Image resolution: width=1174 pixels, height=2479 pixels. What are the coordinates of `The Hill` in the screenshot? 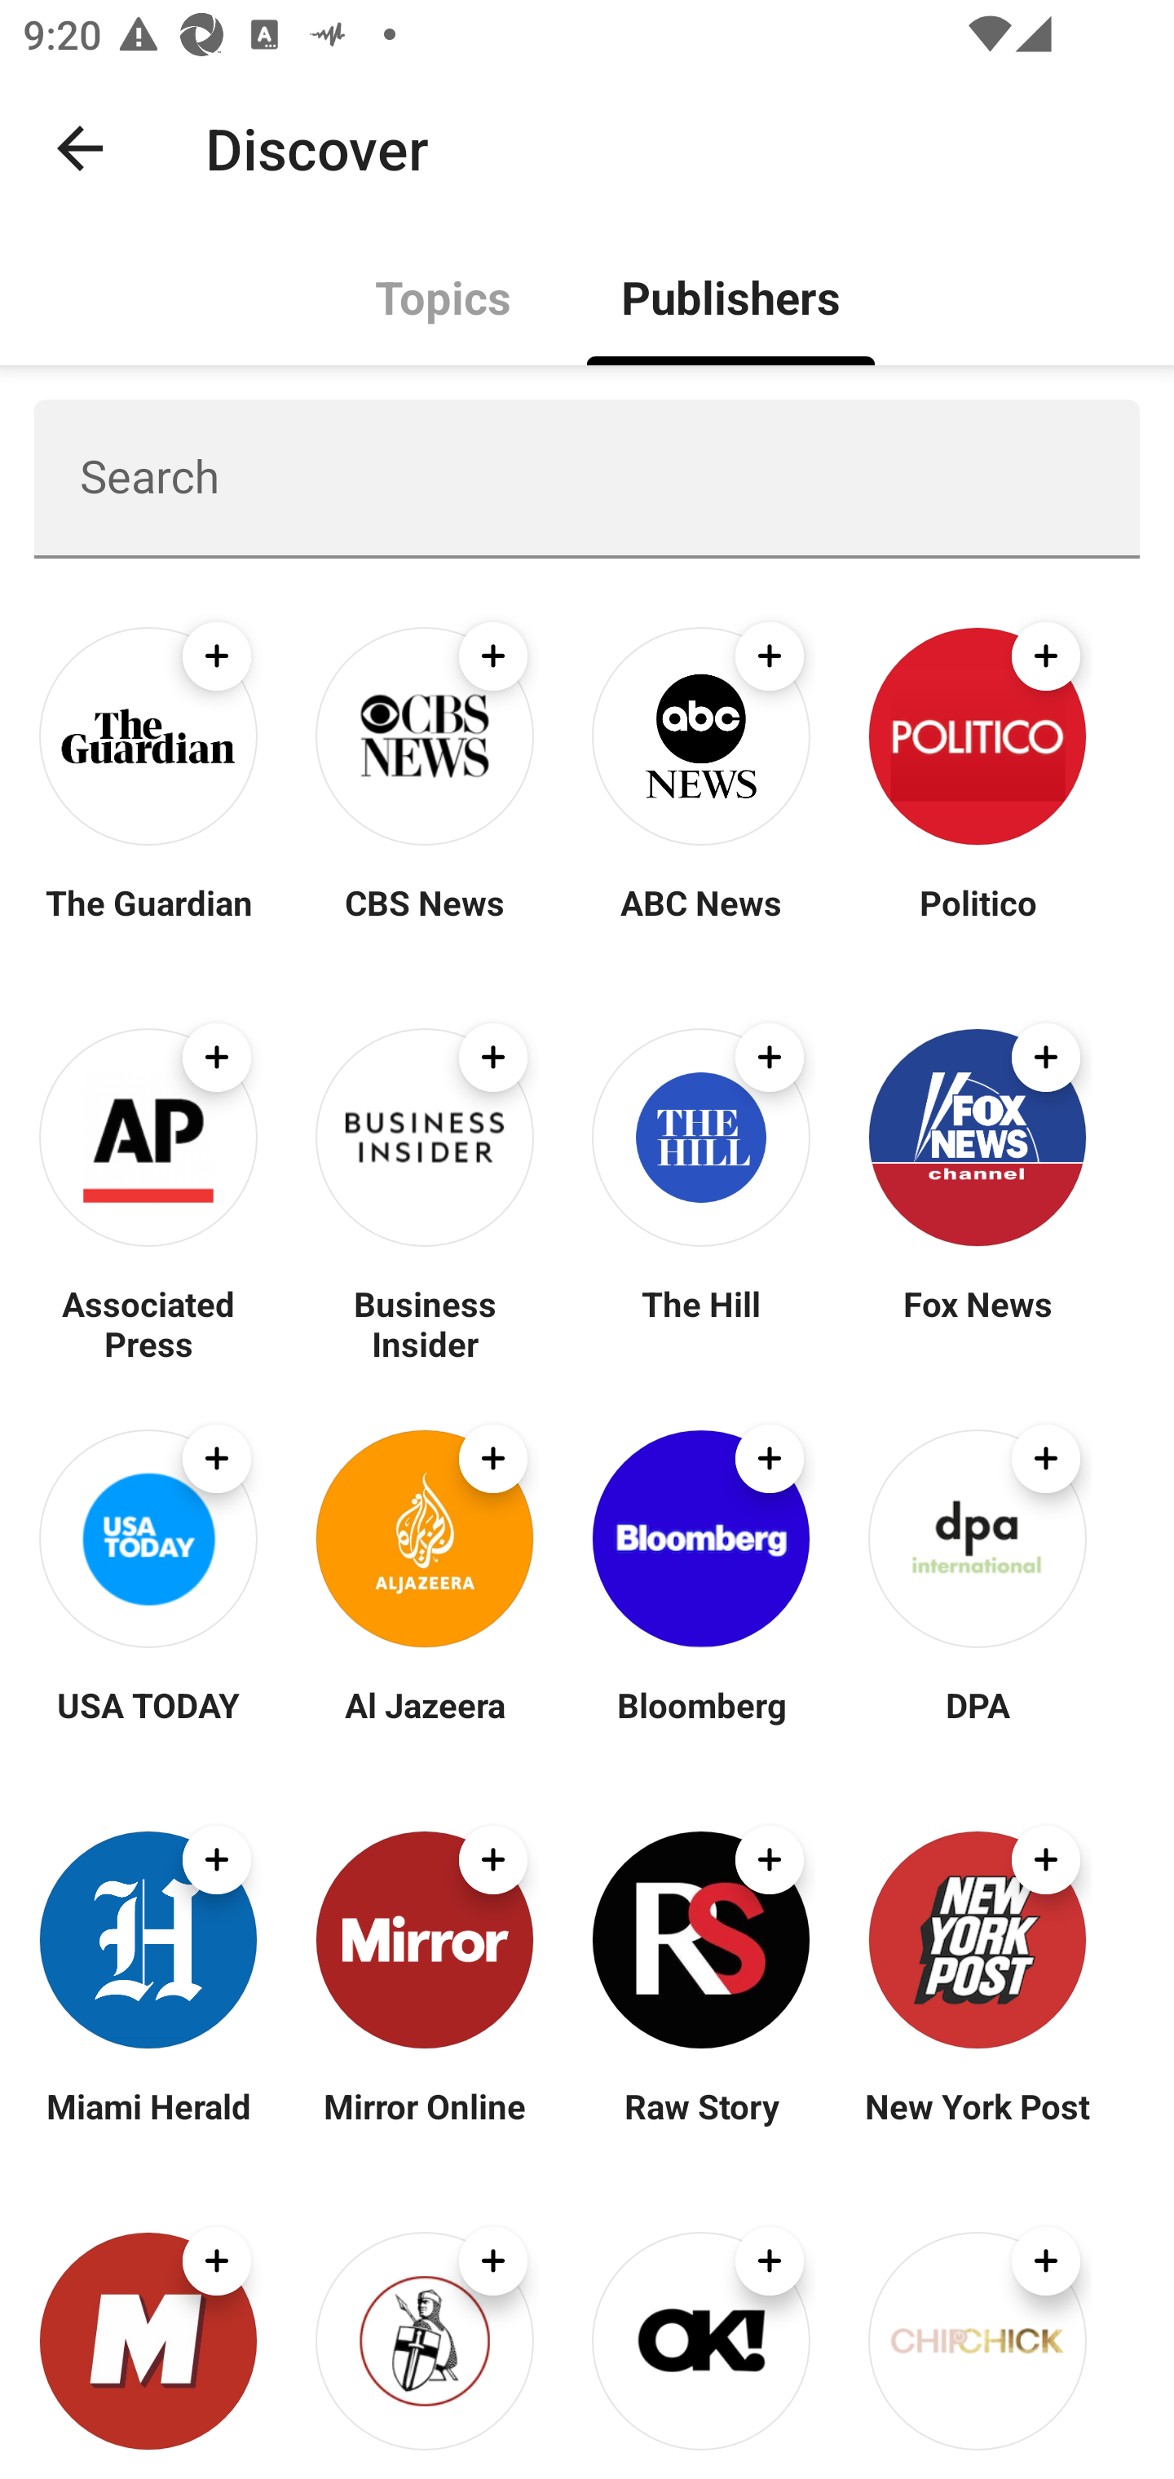 It's located at (701, 1323).